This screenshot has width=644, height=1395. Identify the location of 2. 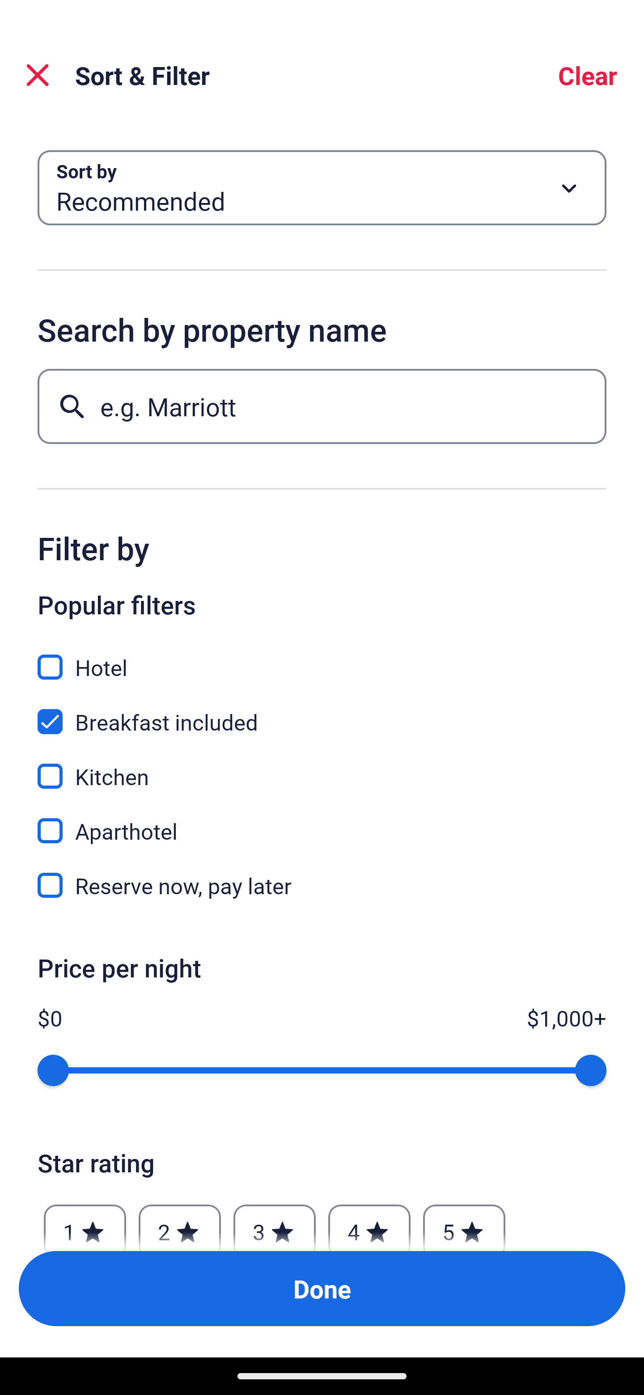
(179, 1222).